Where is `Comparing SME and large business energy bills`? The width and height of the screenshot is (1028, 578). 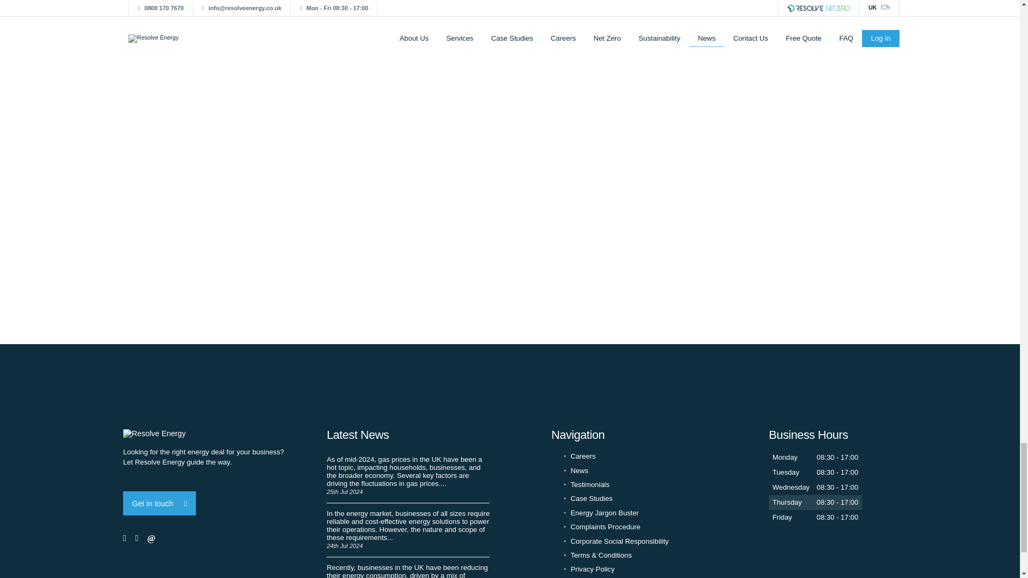
Comparing SME and large business energy bills is located at coordinates (408, 530).